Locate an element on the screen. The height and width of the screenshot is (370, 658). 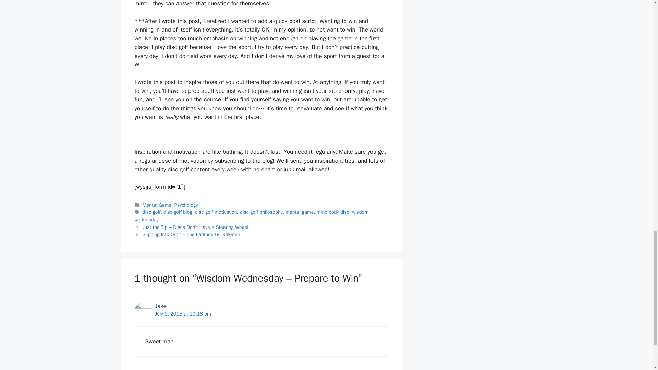
mental game is located at coordinates (300, 212).